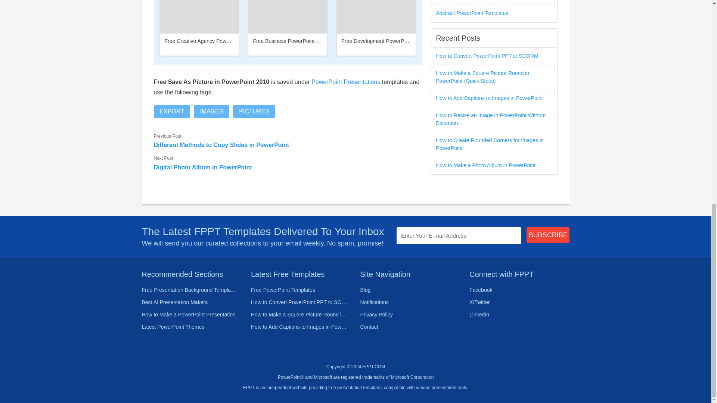 The image size is (717, 403). What do you see at coordinates (345, 81) in the screenshot?
I see `PowerPoint Presentations` at bounding box center [345, 81].